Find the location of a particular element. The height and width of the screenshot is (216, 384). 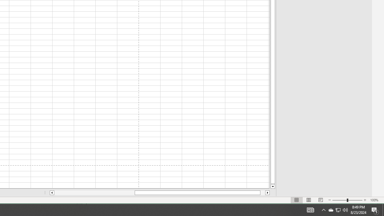

Notification Chevron is located at coordinates (338, 210).